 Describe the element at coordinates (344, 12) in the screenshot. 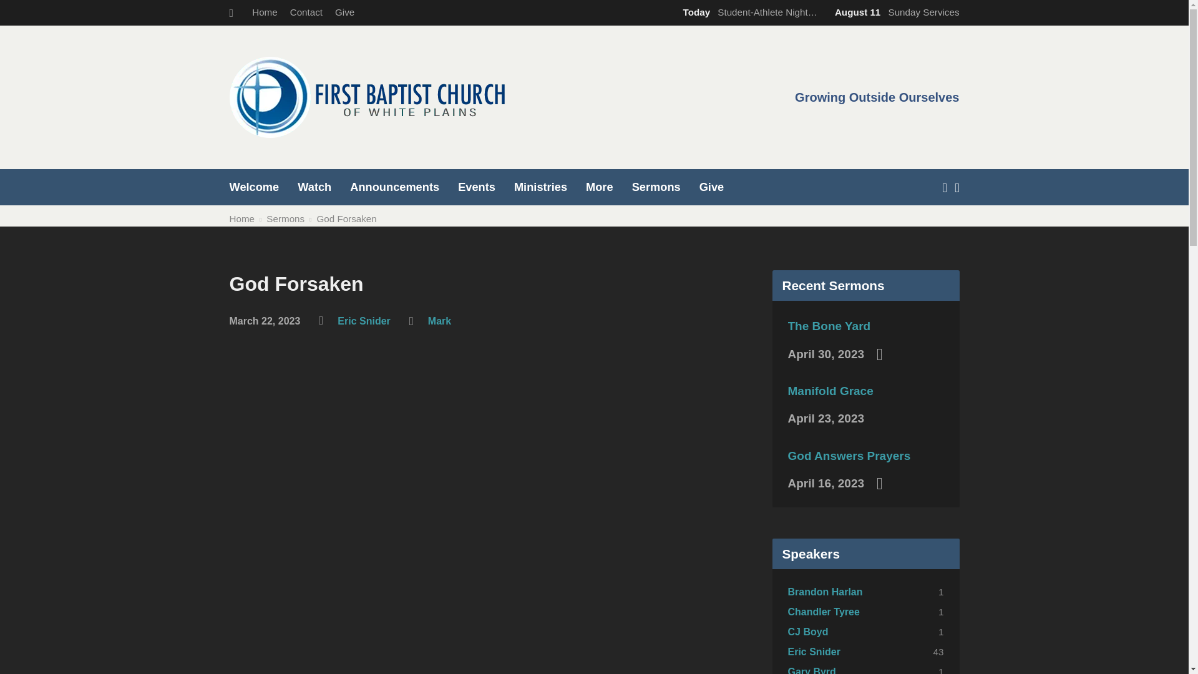

I see `Give` at that location.